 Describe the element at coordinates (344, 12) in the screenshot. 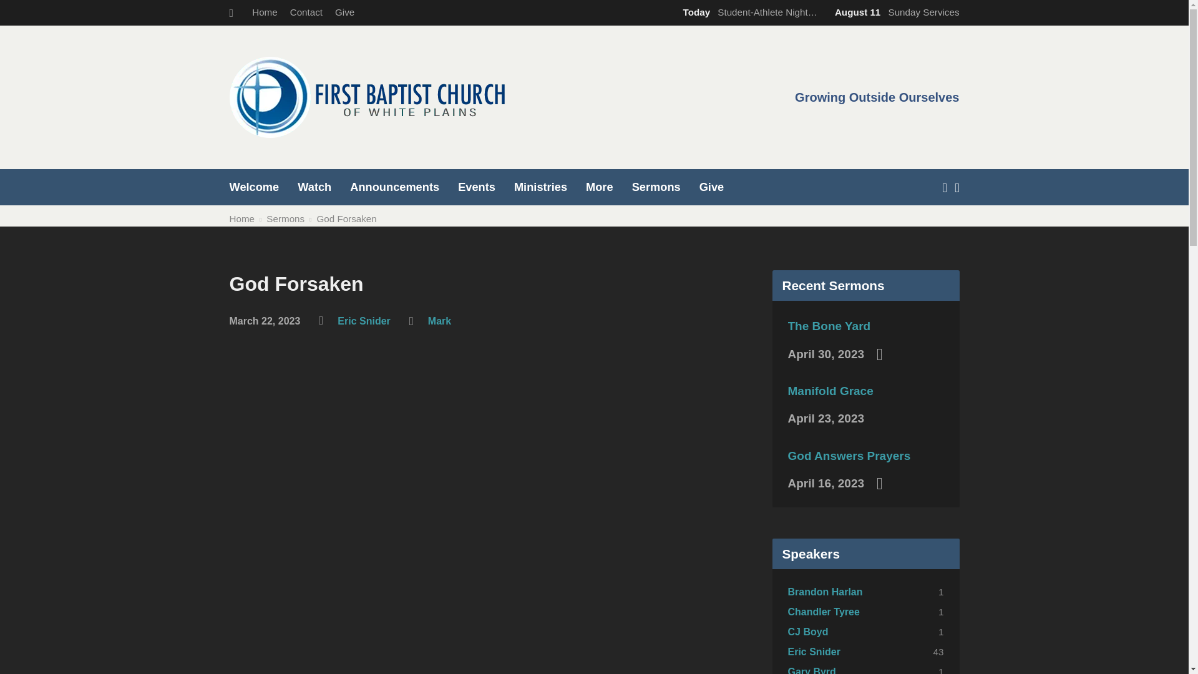

I see `Give` at that location.